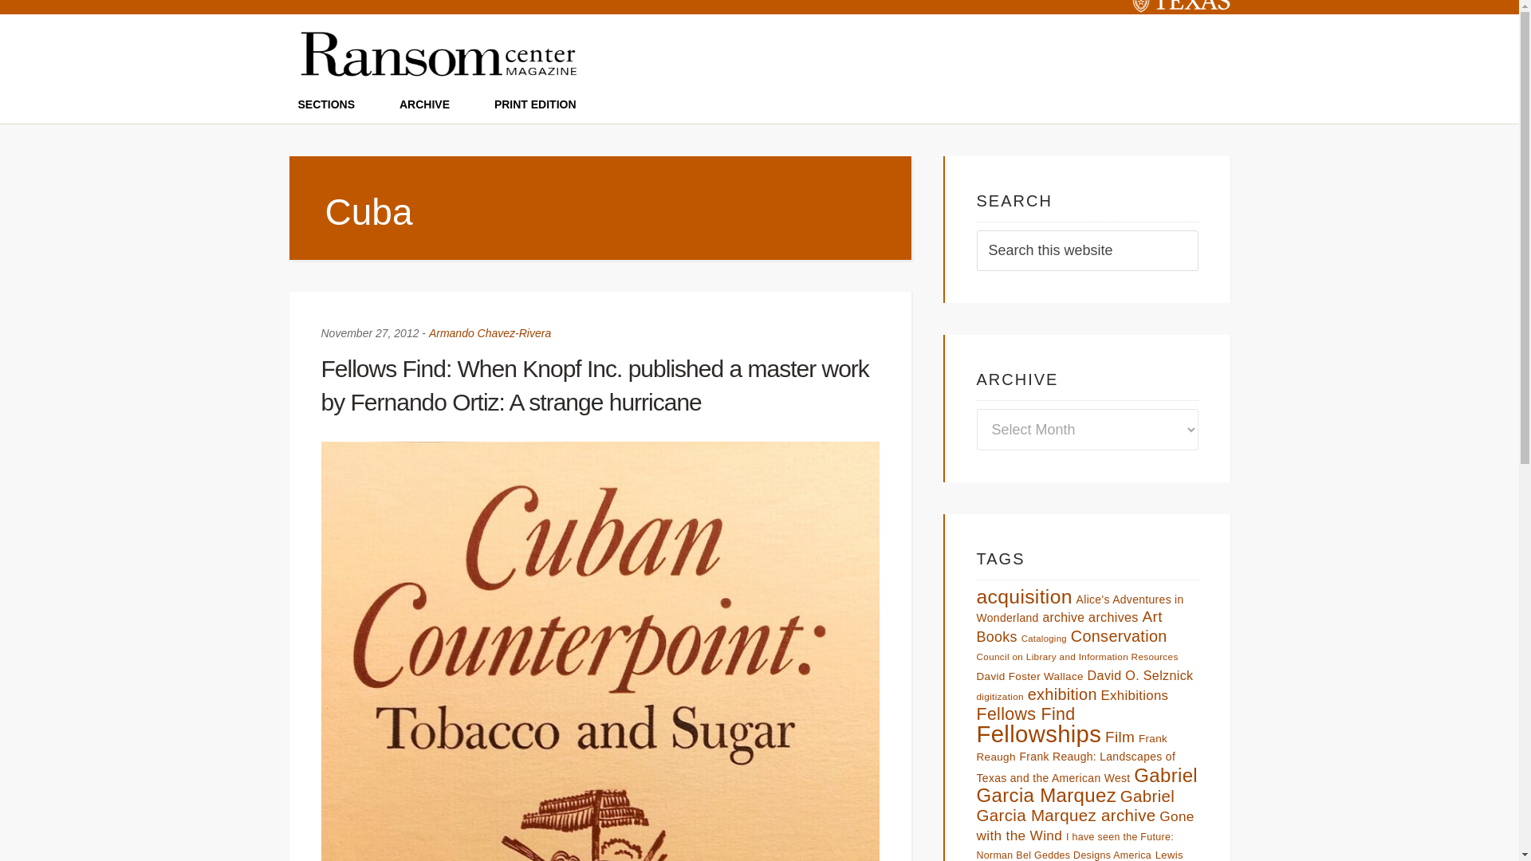 The image size is (1531, 861). What do you see at coordinates (64, 1) in the screenshot?
I see `HARRY RANSOM CENTER` at bounding box center [64, 1].